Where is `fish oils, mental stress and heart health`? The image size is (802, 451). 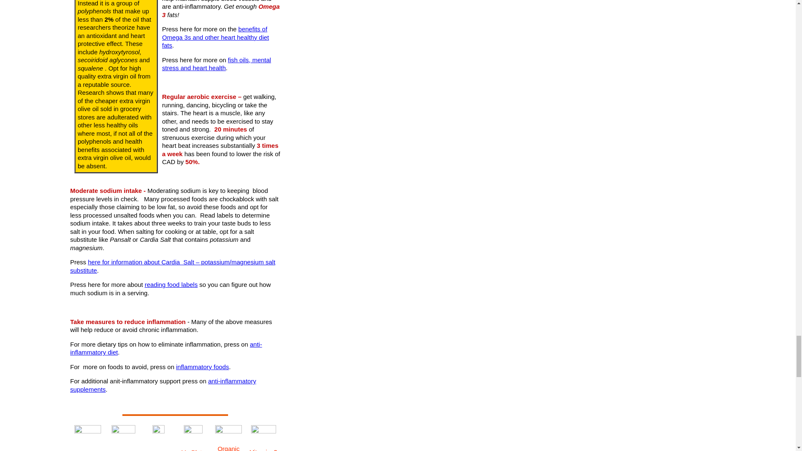 fish oils, mental stress and heart health is located at coordinates (216, 64).